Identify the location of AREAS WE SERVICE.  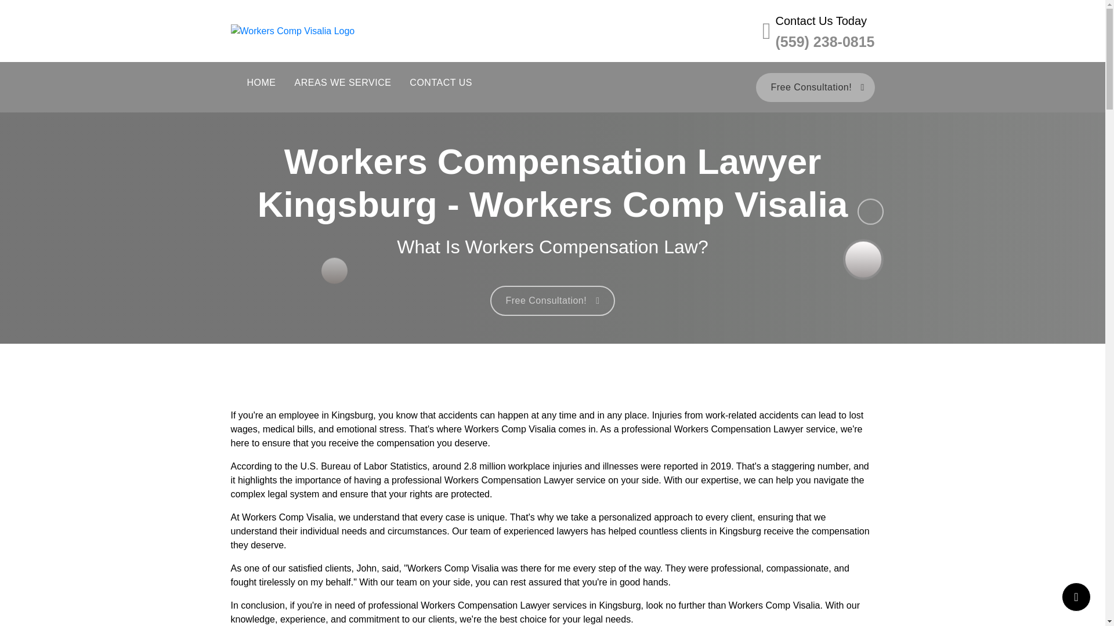
(343, 83).